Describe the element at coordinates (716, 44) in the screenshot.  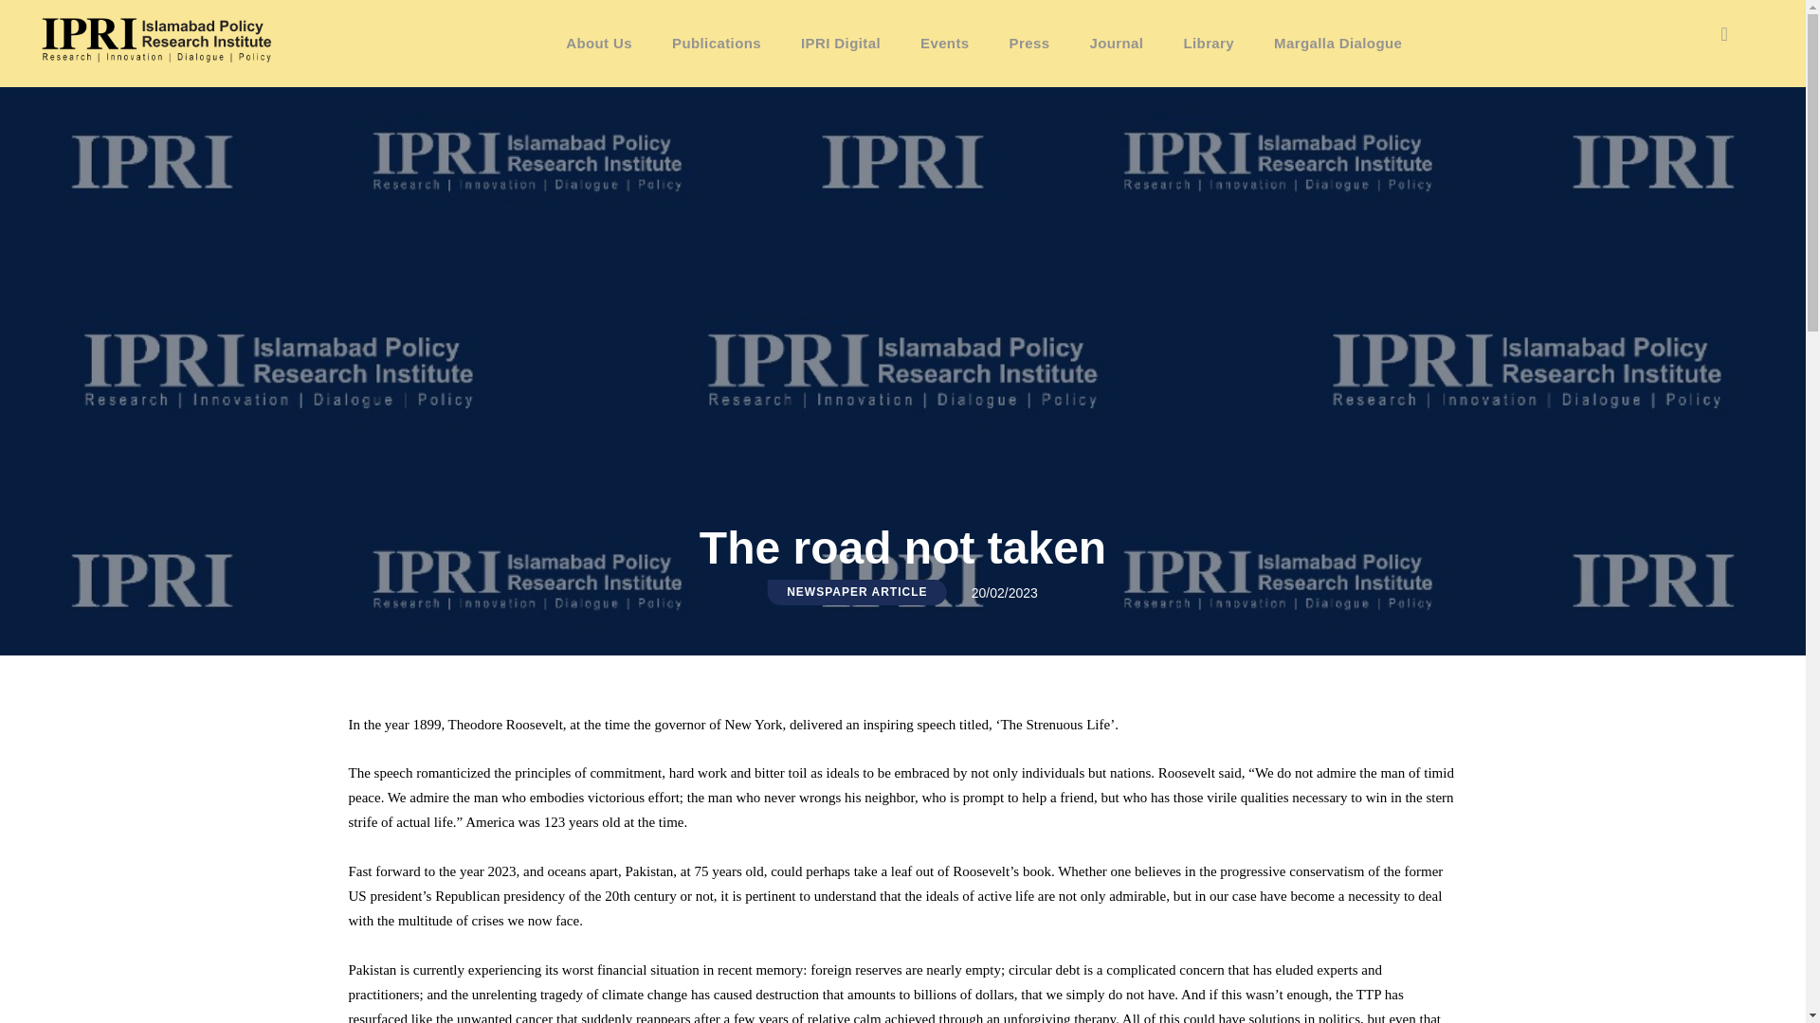
I see `Publications` at that location.